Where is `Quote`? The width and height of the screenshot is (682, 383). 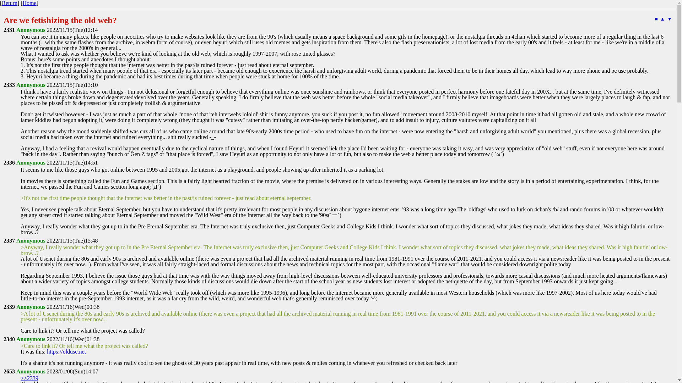 Quote is located at coordinates (9, 85).